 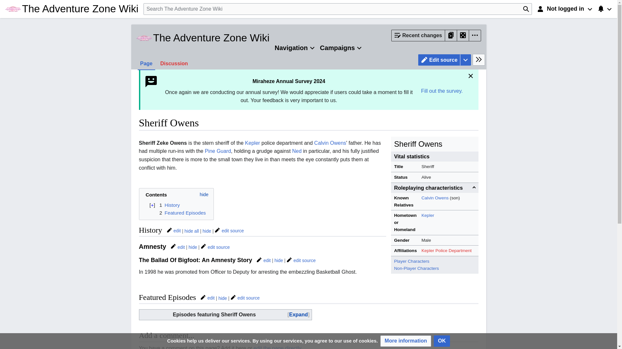 What do you see at coordinates (439, 60) in the screenshot?
I see `Edit source` at bounding box center [439, 60].